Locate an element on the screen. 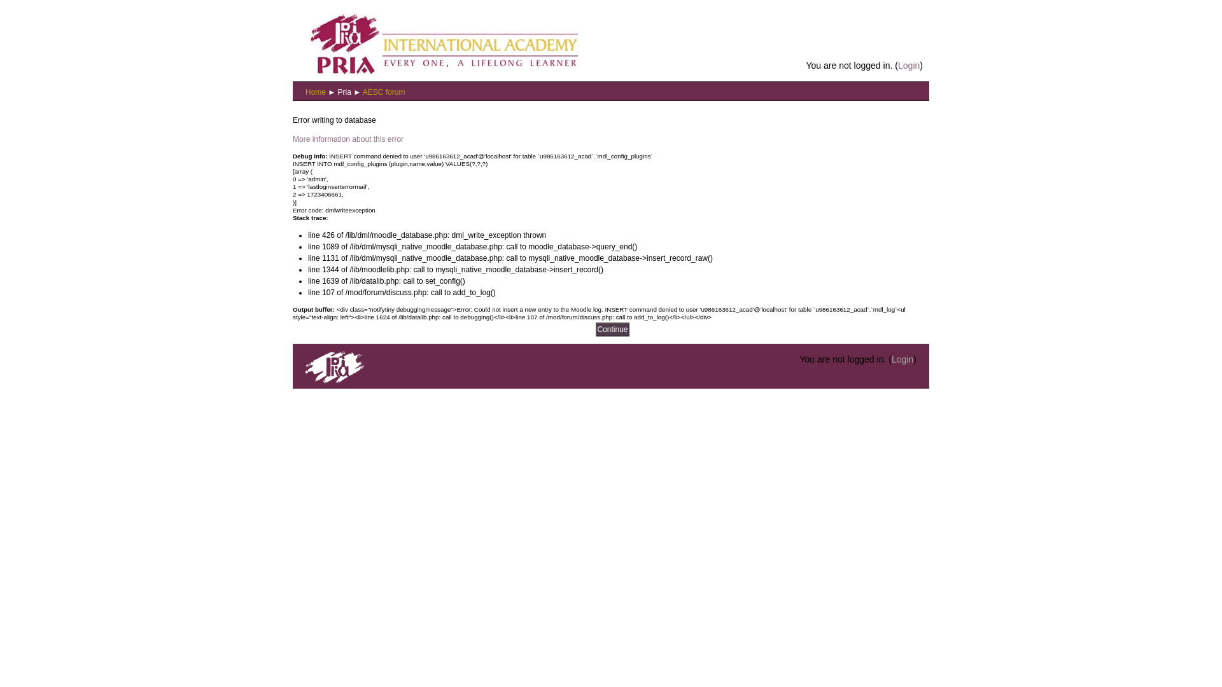  Home is located at coordinates (440, 42).